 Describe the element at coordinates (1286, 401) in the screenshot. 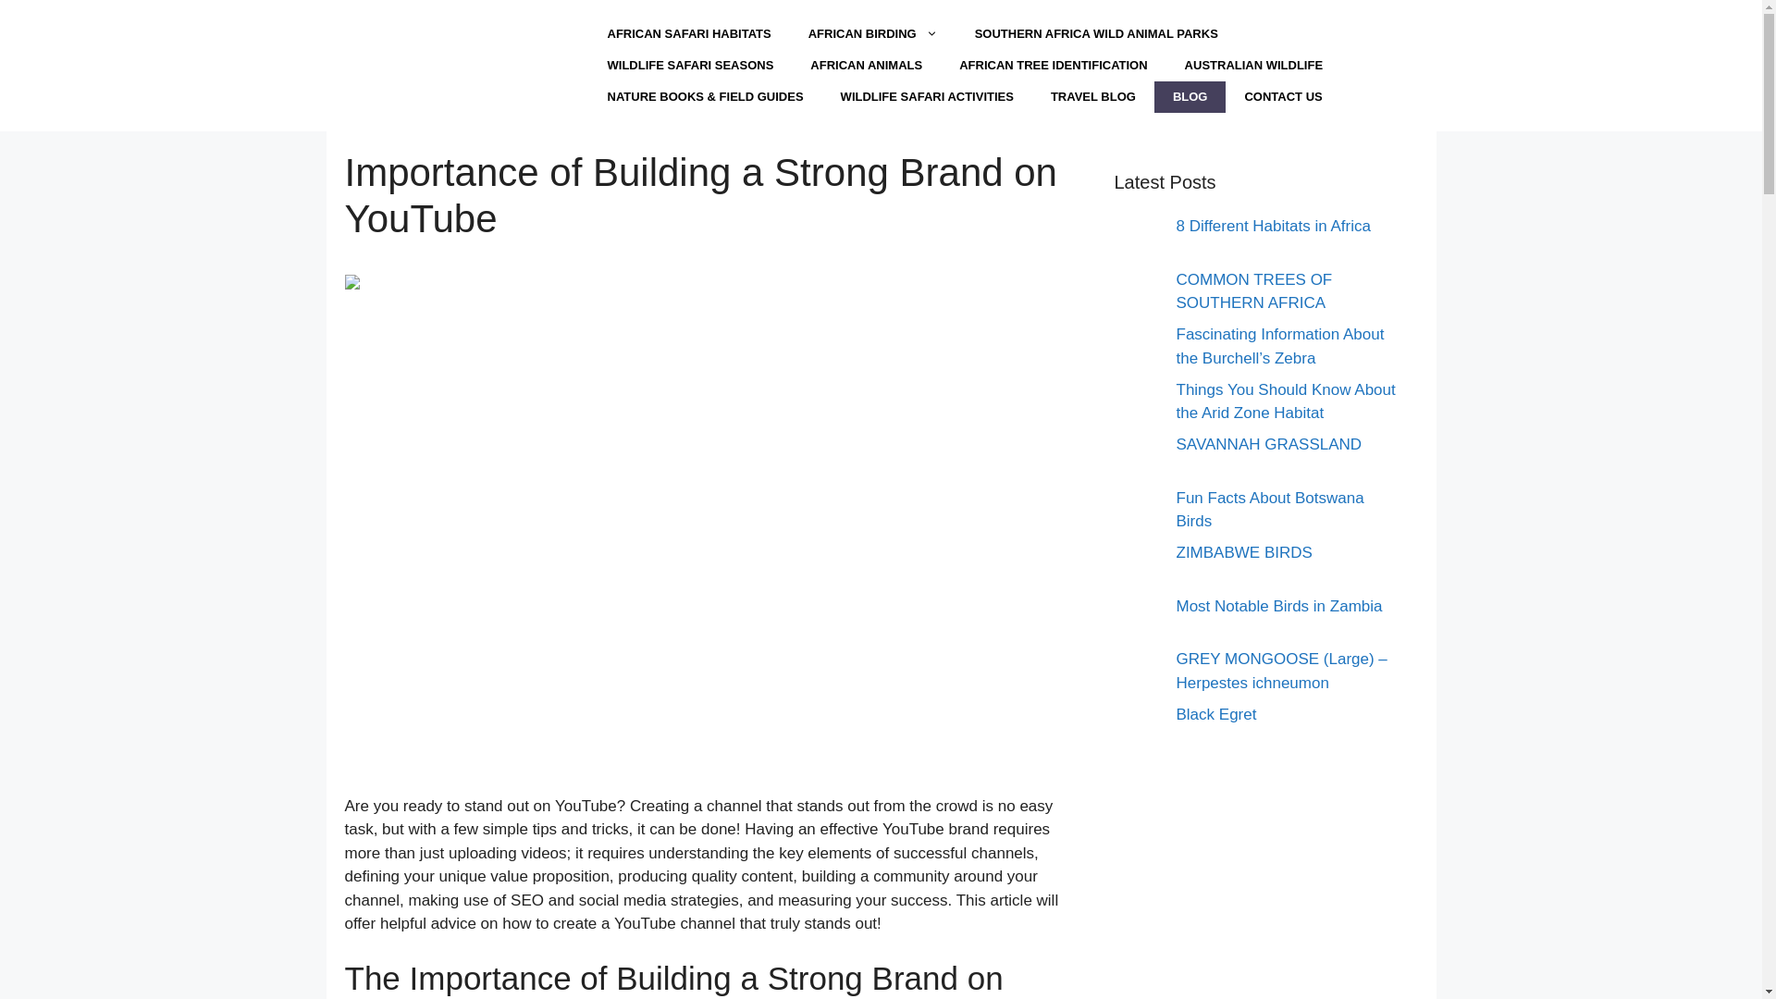

I see `Things You Should Know About the Arid Zone Habitat` at that location.